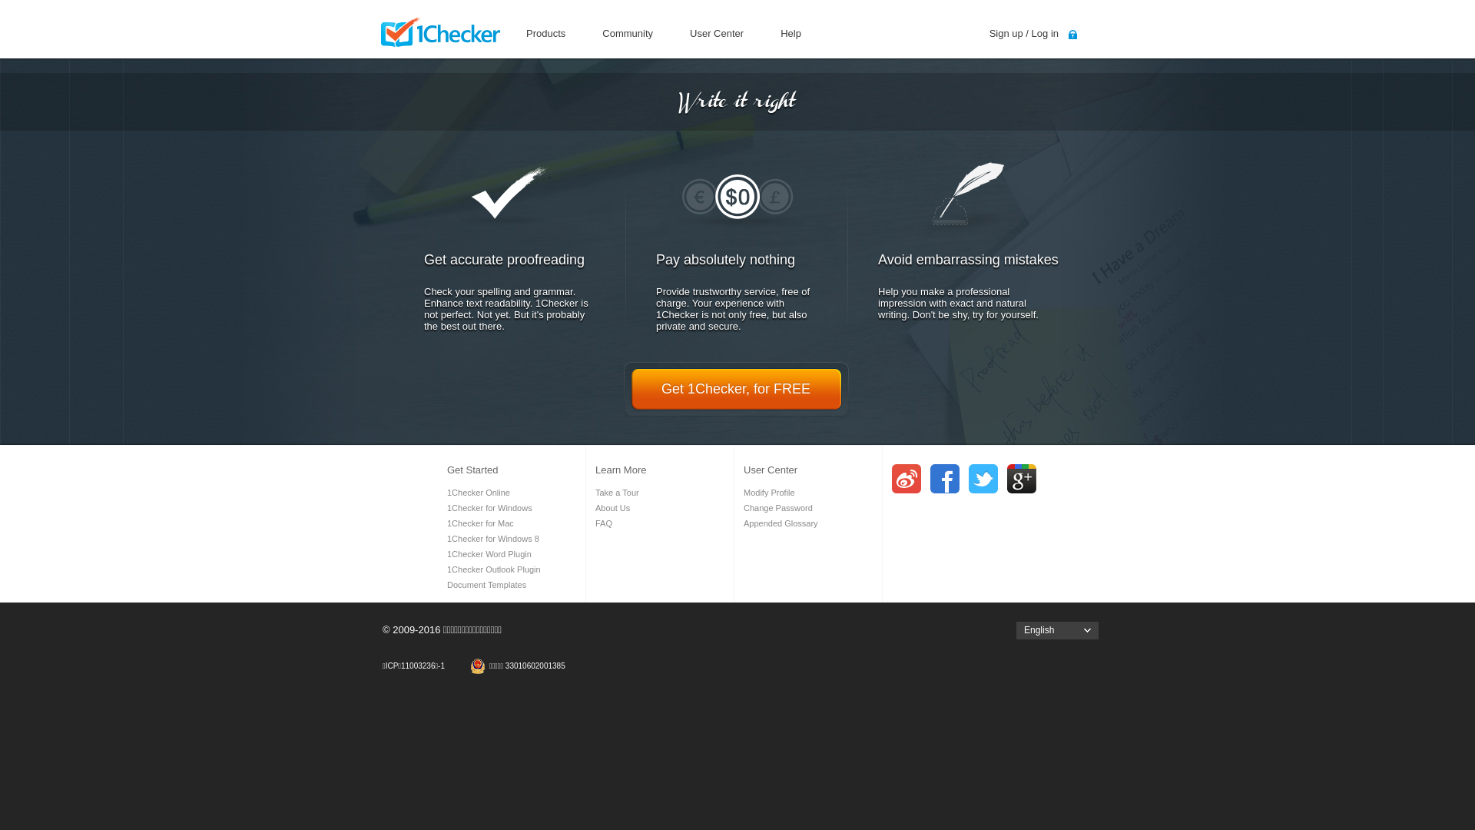 This screenshot has width=1475, height=830. What do you see at coordinates (549, 37) in the screenshot?
I see `Products` at bounding box center [549, 37].